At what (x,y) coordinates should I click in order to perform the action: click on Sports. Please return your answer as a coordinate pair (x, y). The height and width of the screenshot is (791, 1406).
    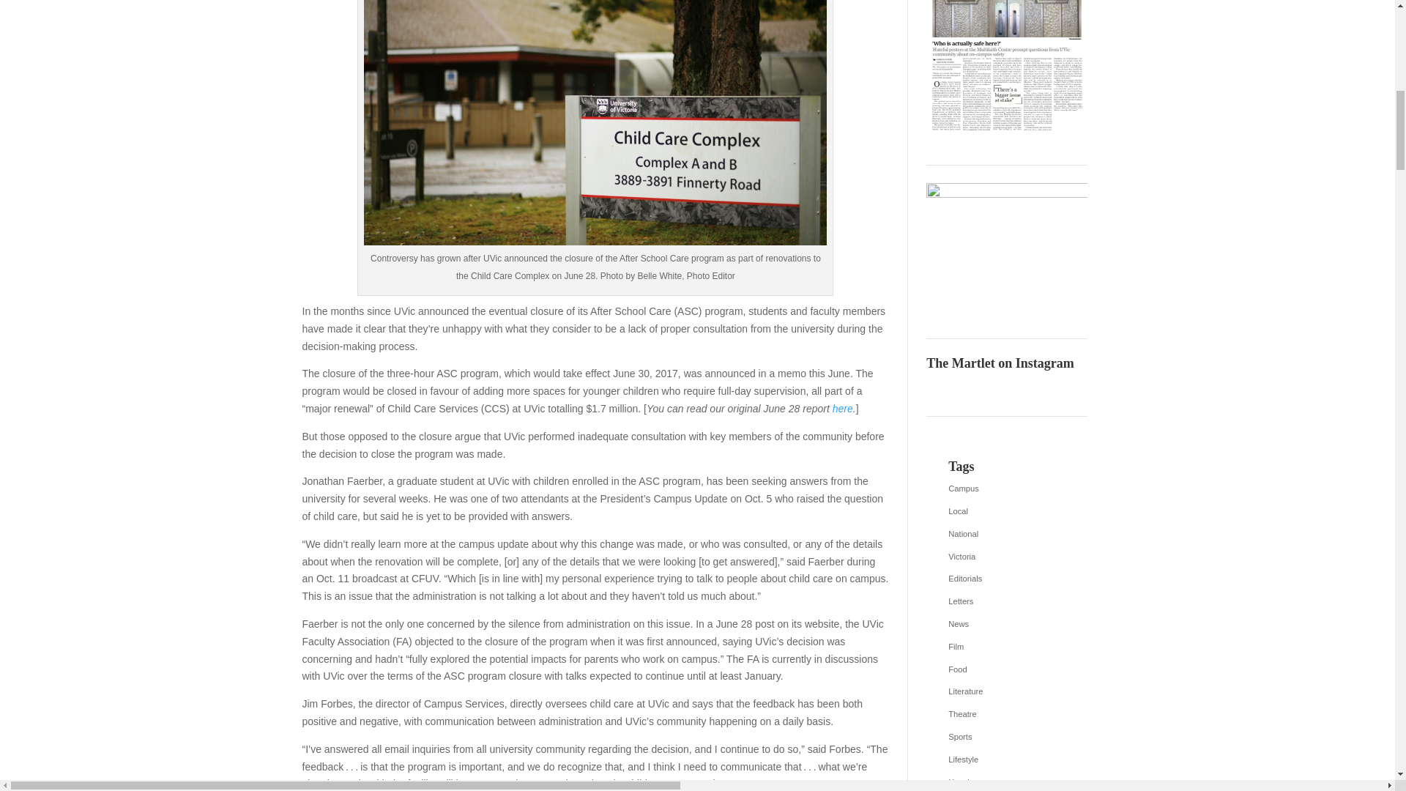
    Looking at the image, I should click on (1006, 737).